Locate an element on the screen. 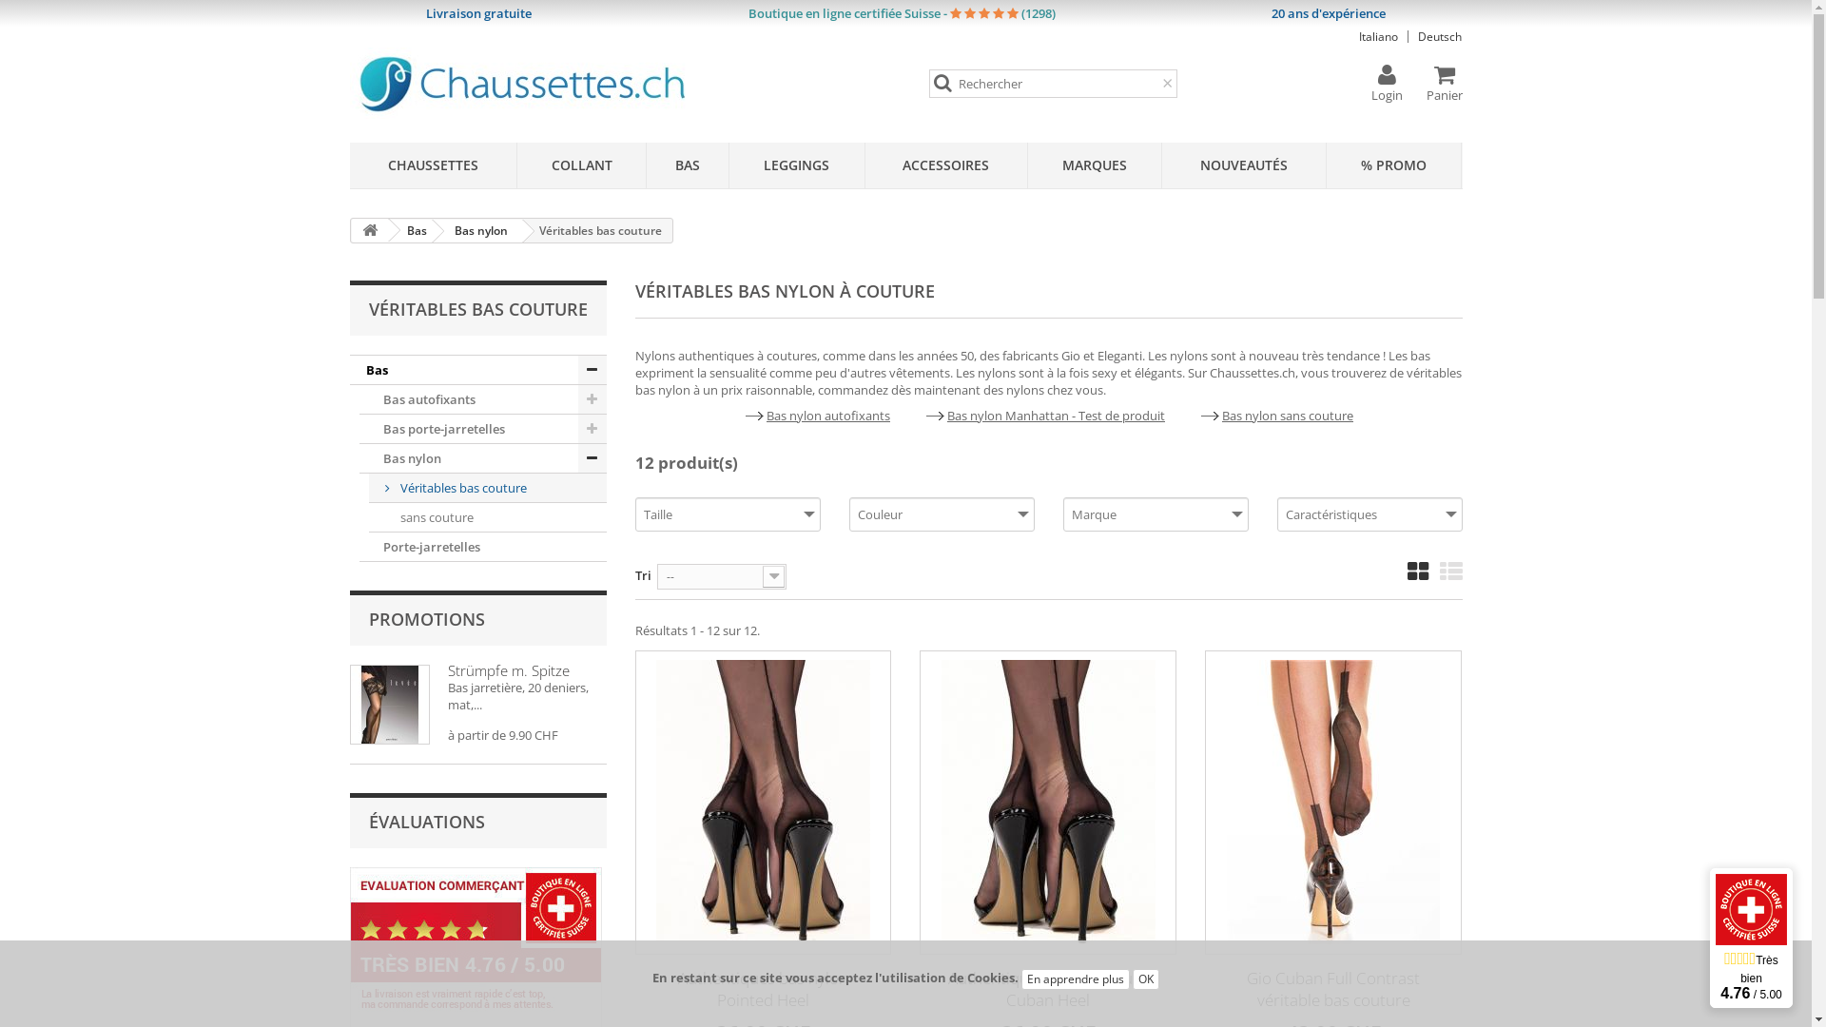 The width and height of the screenshot is (1826, 1027). Bas nylon autofixants is located at coordinates (828, 416).